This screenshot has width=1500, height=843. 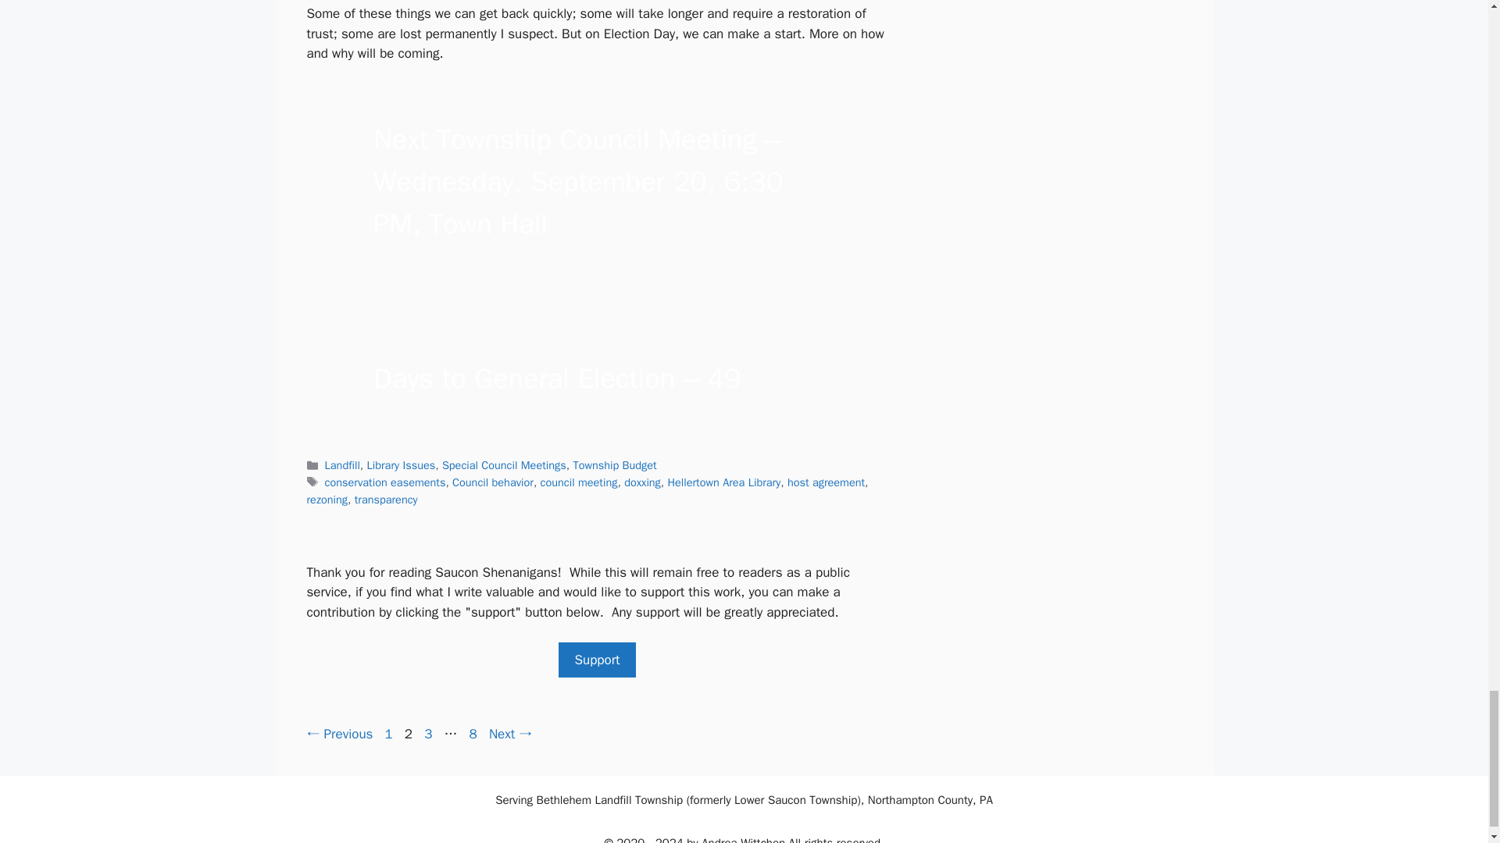 I want to click on conservation easements, so click(x=385, y=482).